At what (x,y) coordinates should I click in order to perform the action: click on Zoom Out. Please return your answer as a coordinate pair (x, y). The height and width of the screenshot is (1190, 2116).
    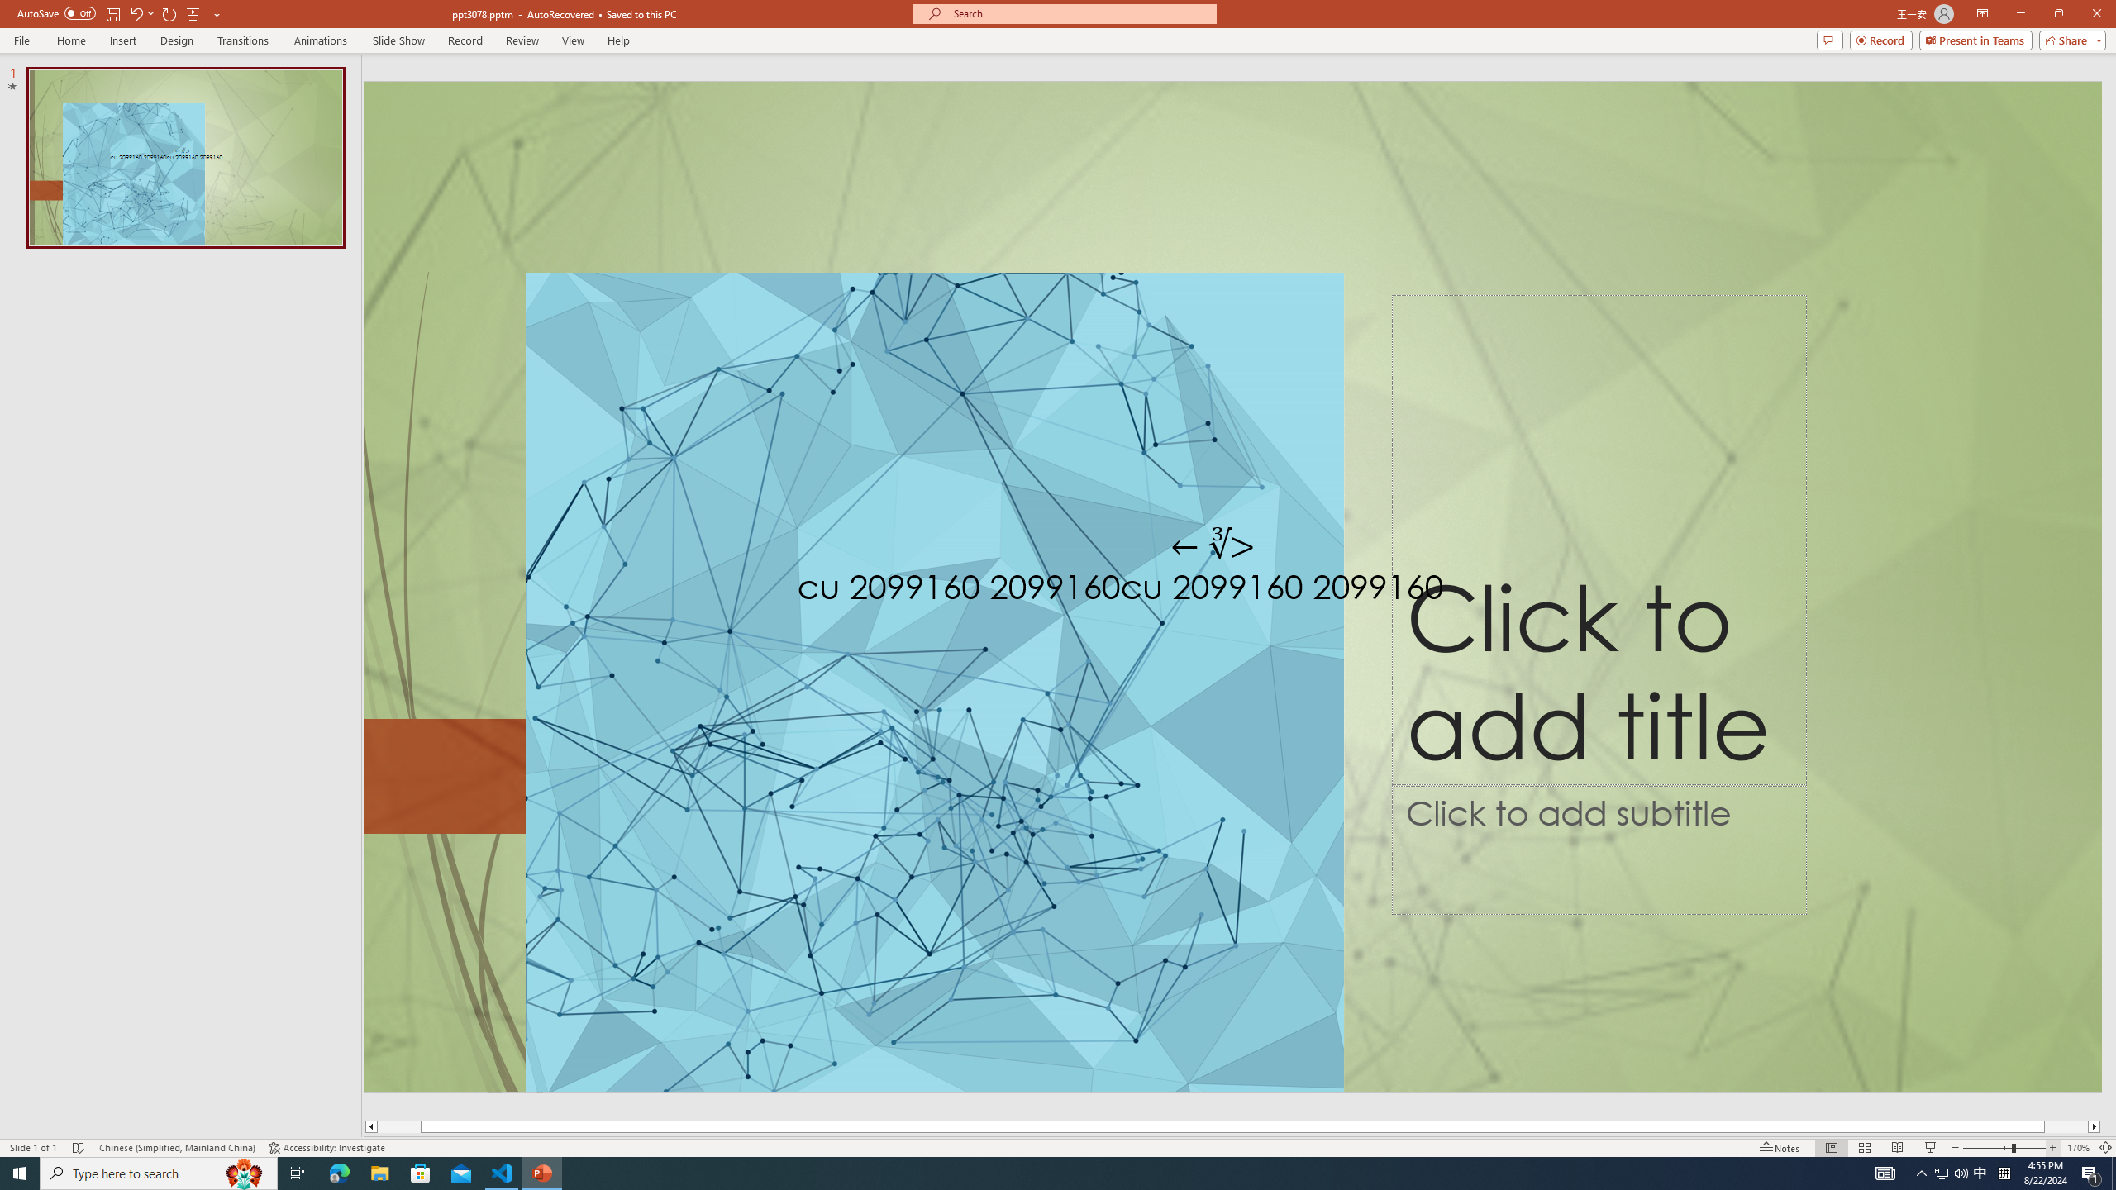
    Looking at the image, I should click on (1987, 1148).